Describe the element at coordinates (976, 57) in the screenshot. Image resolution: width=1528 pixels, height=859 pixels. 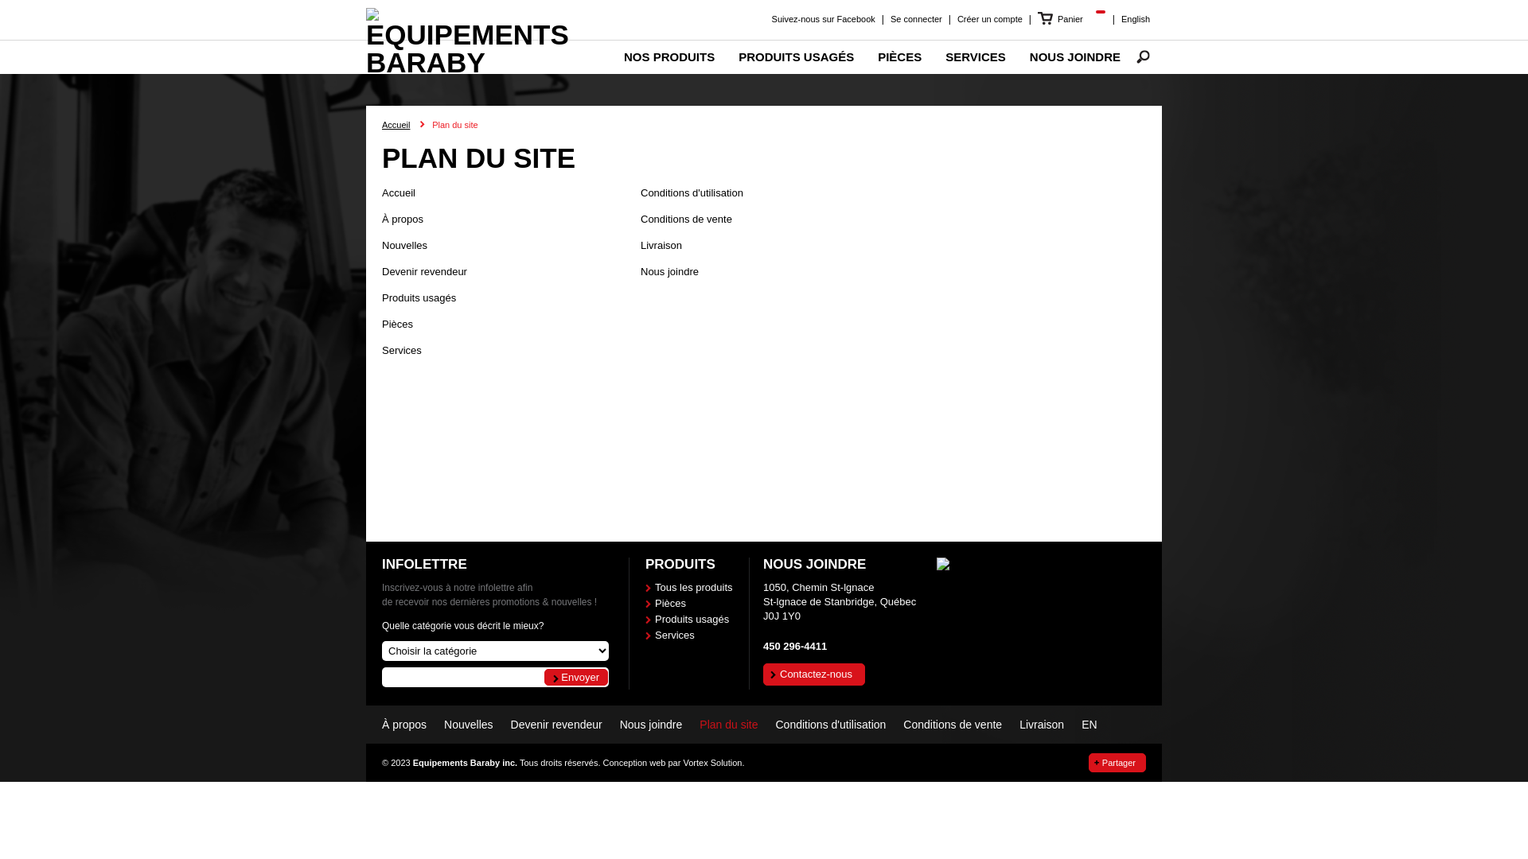
I see `SERVICES` at that location.